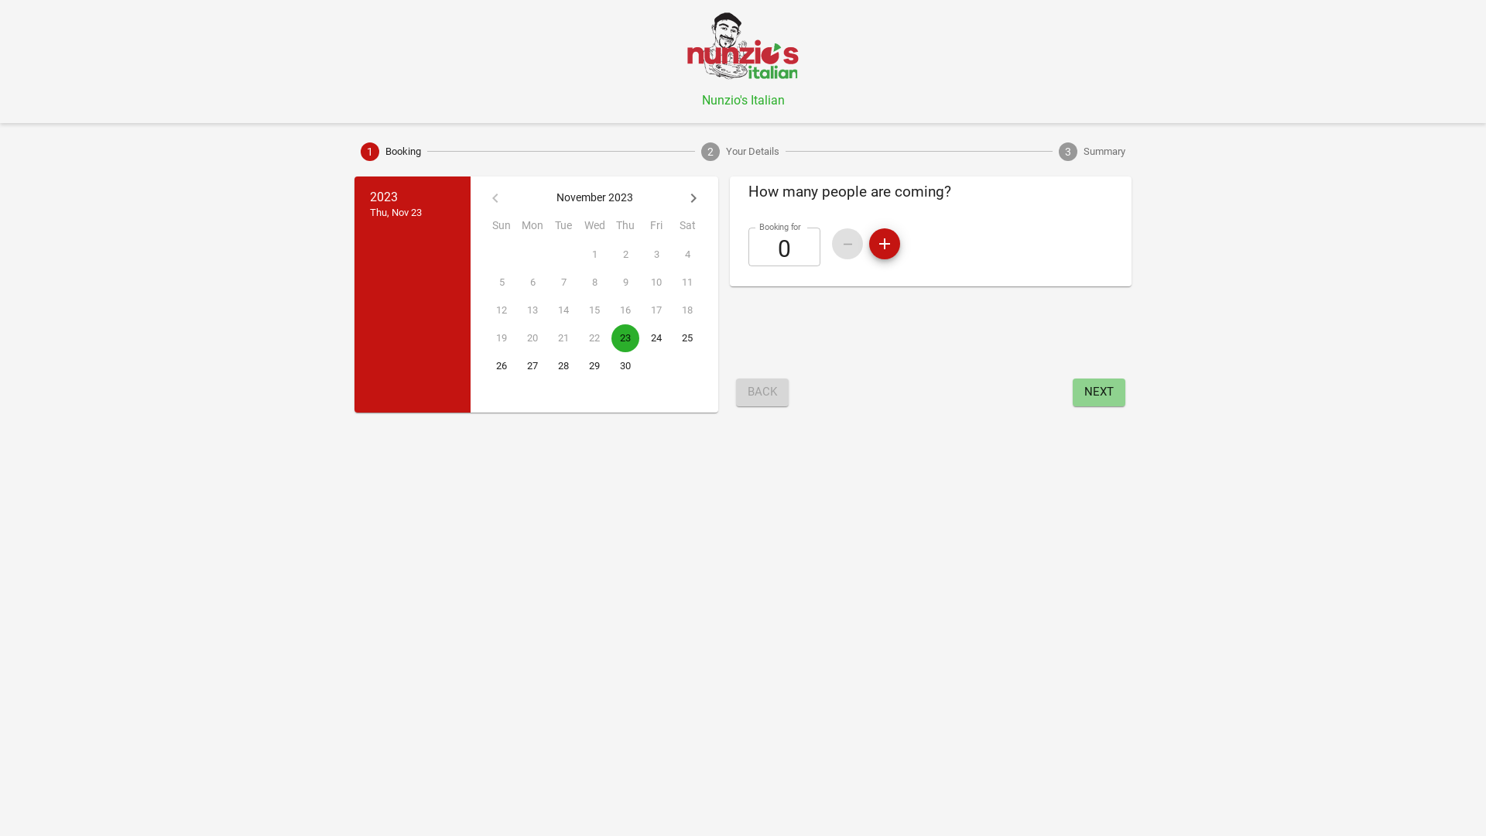 Image resolution: width=1486 pixels, height=836 pixels. Describe the element at coordinates (594, 338) in the screenshot. I see `22` at that location.